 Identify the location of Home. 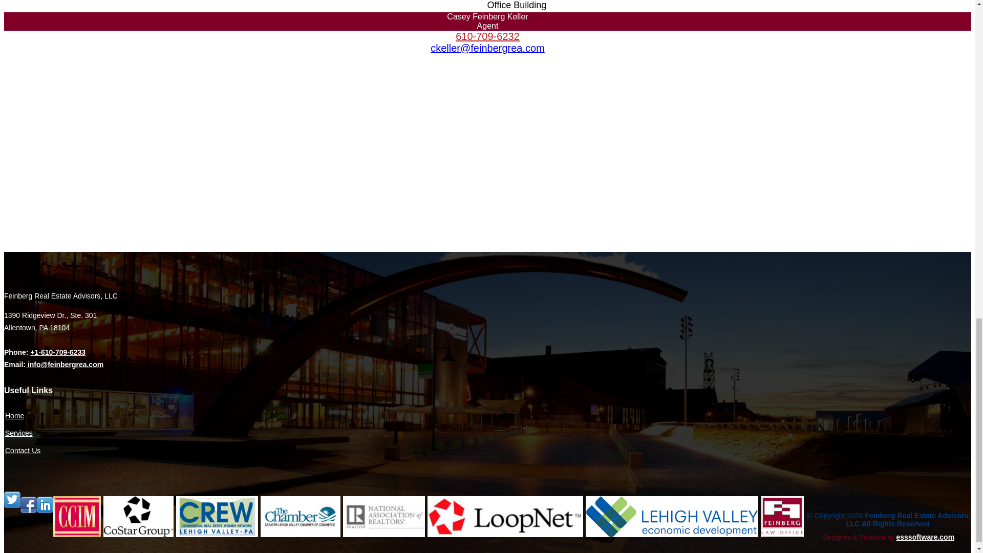
(14, 415).